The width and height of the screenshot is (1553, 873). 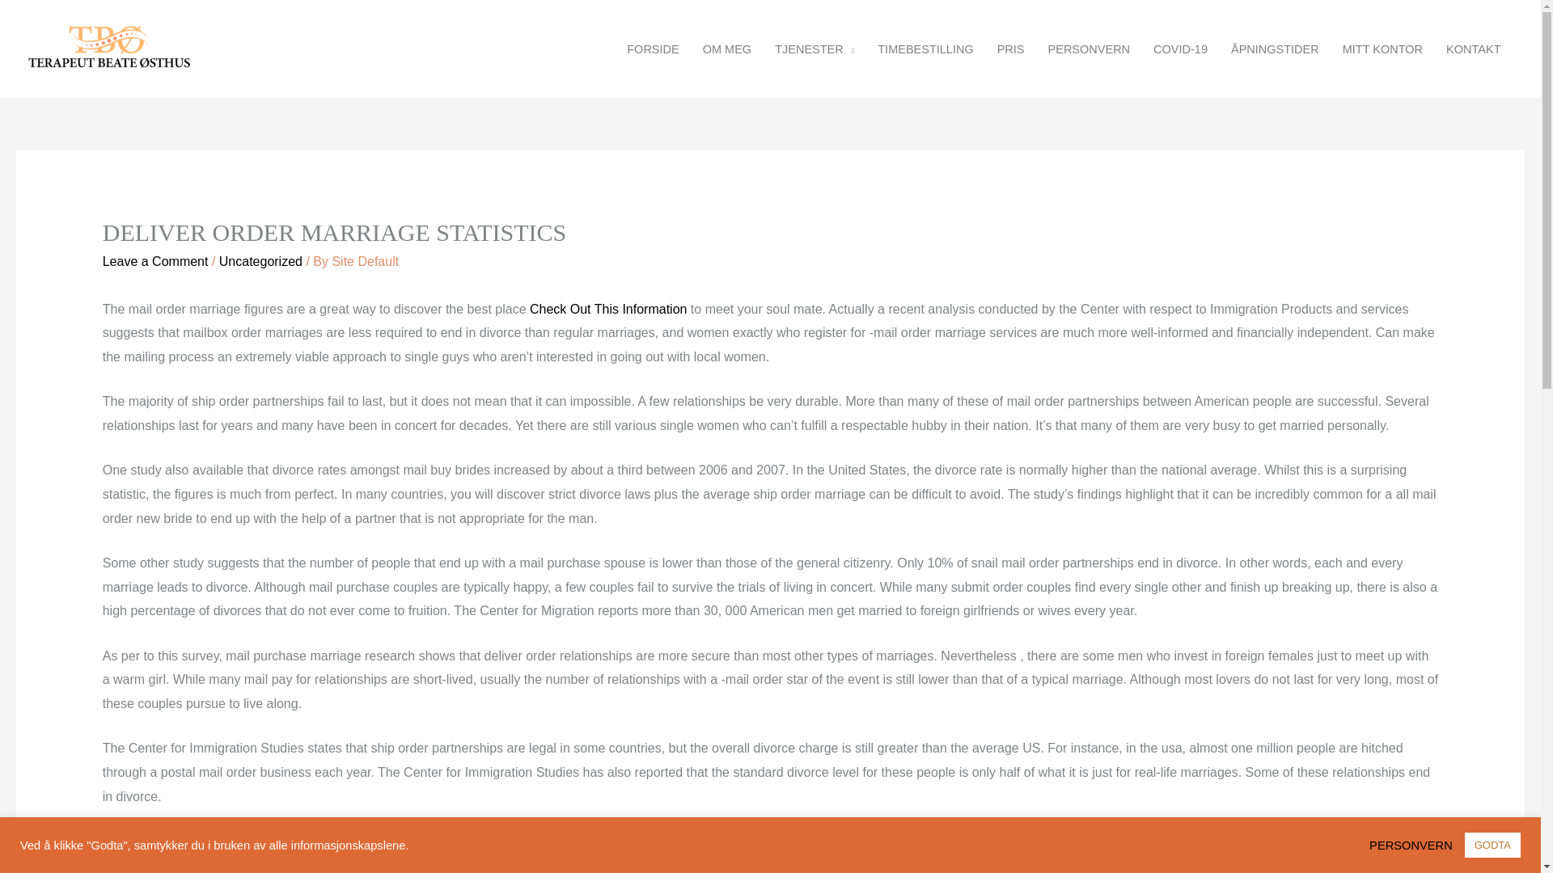 I want to click on FORSIDE, so click(x=653, y=48).